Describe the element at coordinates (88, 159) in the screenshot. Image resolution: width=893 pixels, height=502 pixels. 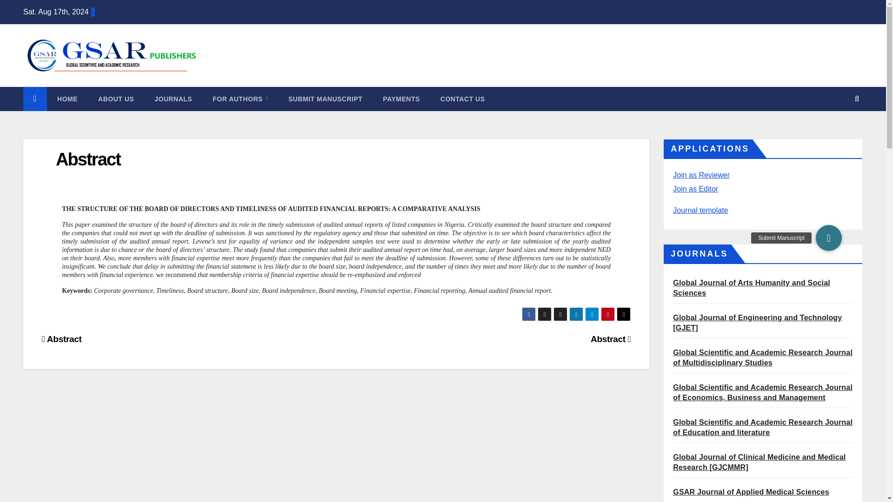
I see `Abstract` at that location.